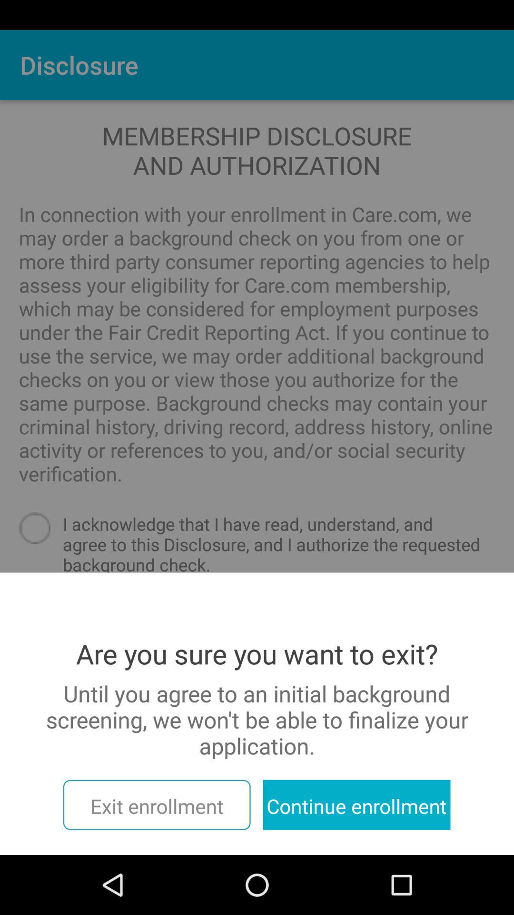 The height and width of the screenshot is (915, 514). I want to click on press the continue enrollment icon, so click(356, 804).